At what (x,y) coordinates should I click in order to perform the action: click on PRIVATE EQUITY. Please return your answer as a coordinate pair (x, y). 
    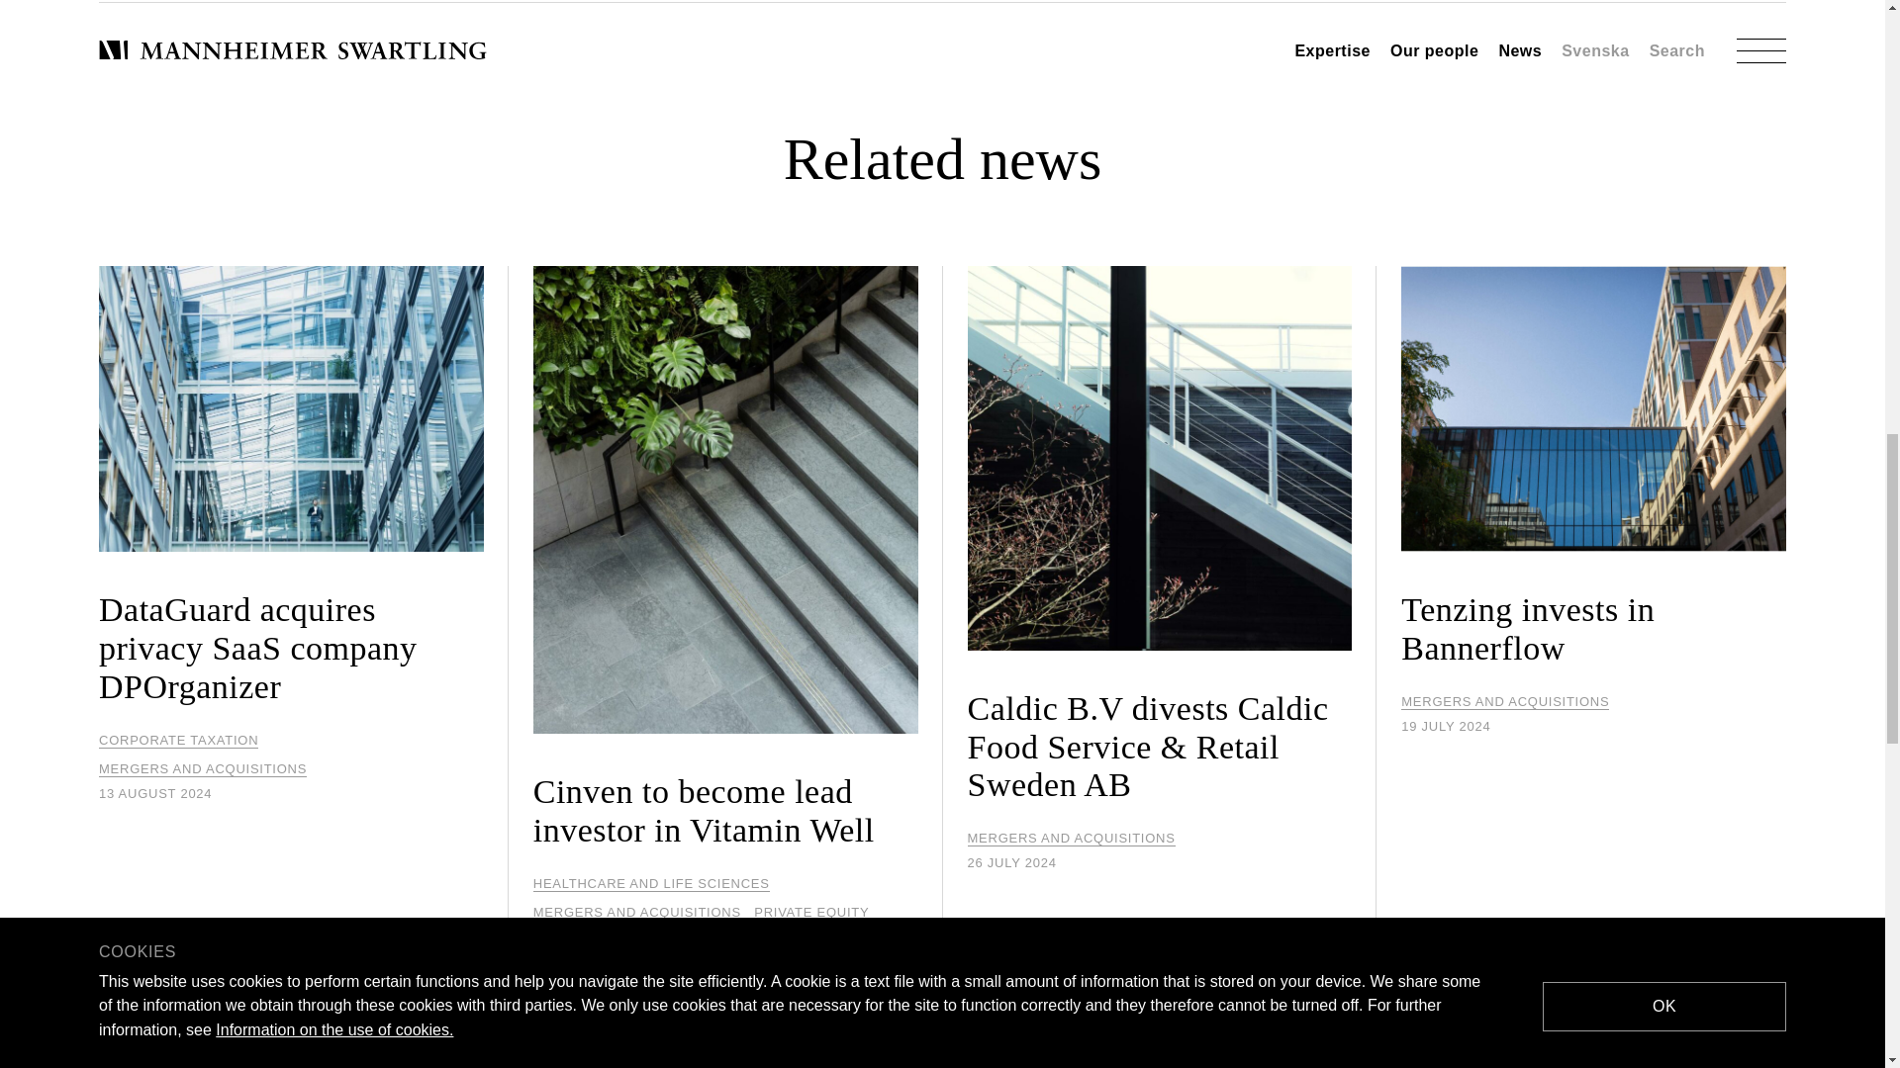
    Looking at the image, I should click on (811, 912).